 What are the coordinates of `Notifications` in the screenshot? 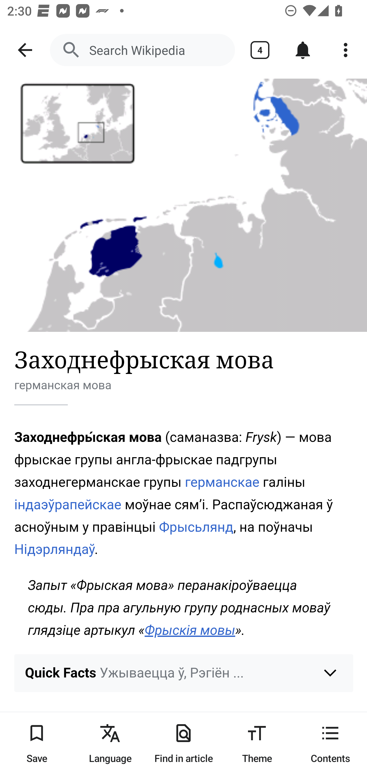 It's located at (303, 50).